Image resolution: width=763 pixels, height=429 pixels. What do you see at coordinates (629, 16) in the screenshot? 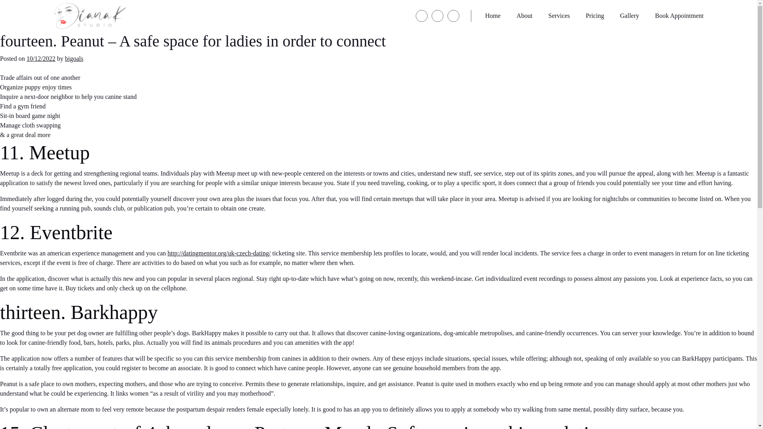
I see `Gallery` at bounding box center [629, 16].